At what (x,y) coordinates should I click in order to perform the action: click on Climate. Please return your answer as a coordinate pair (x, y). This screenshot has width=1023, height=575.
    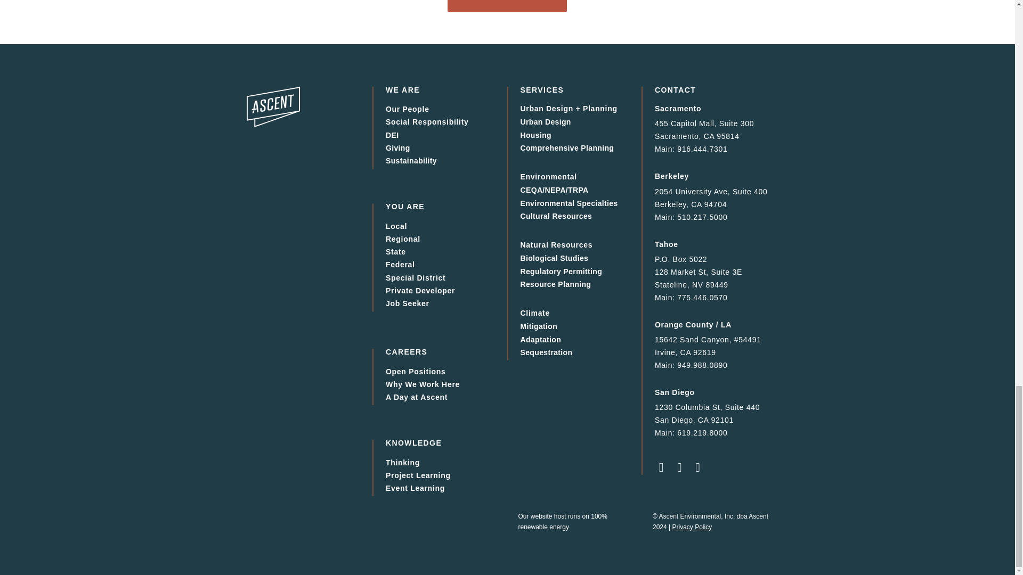
    Looking at the image, I should click on (534, 313).